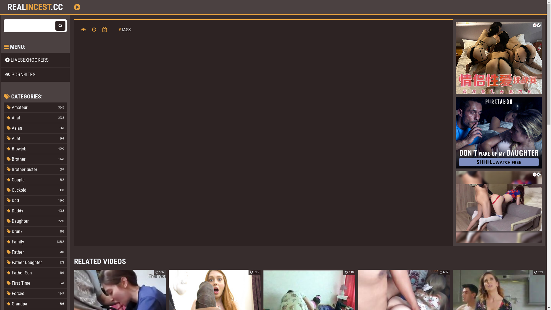  I want to click on Brother
1143, so click(35, 159).